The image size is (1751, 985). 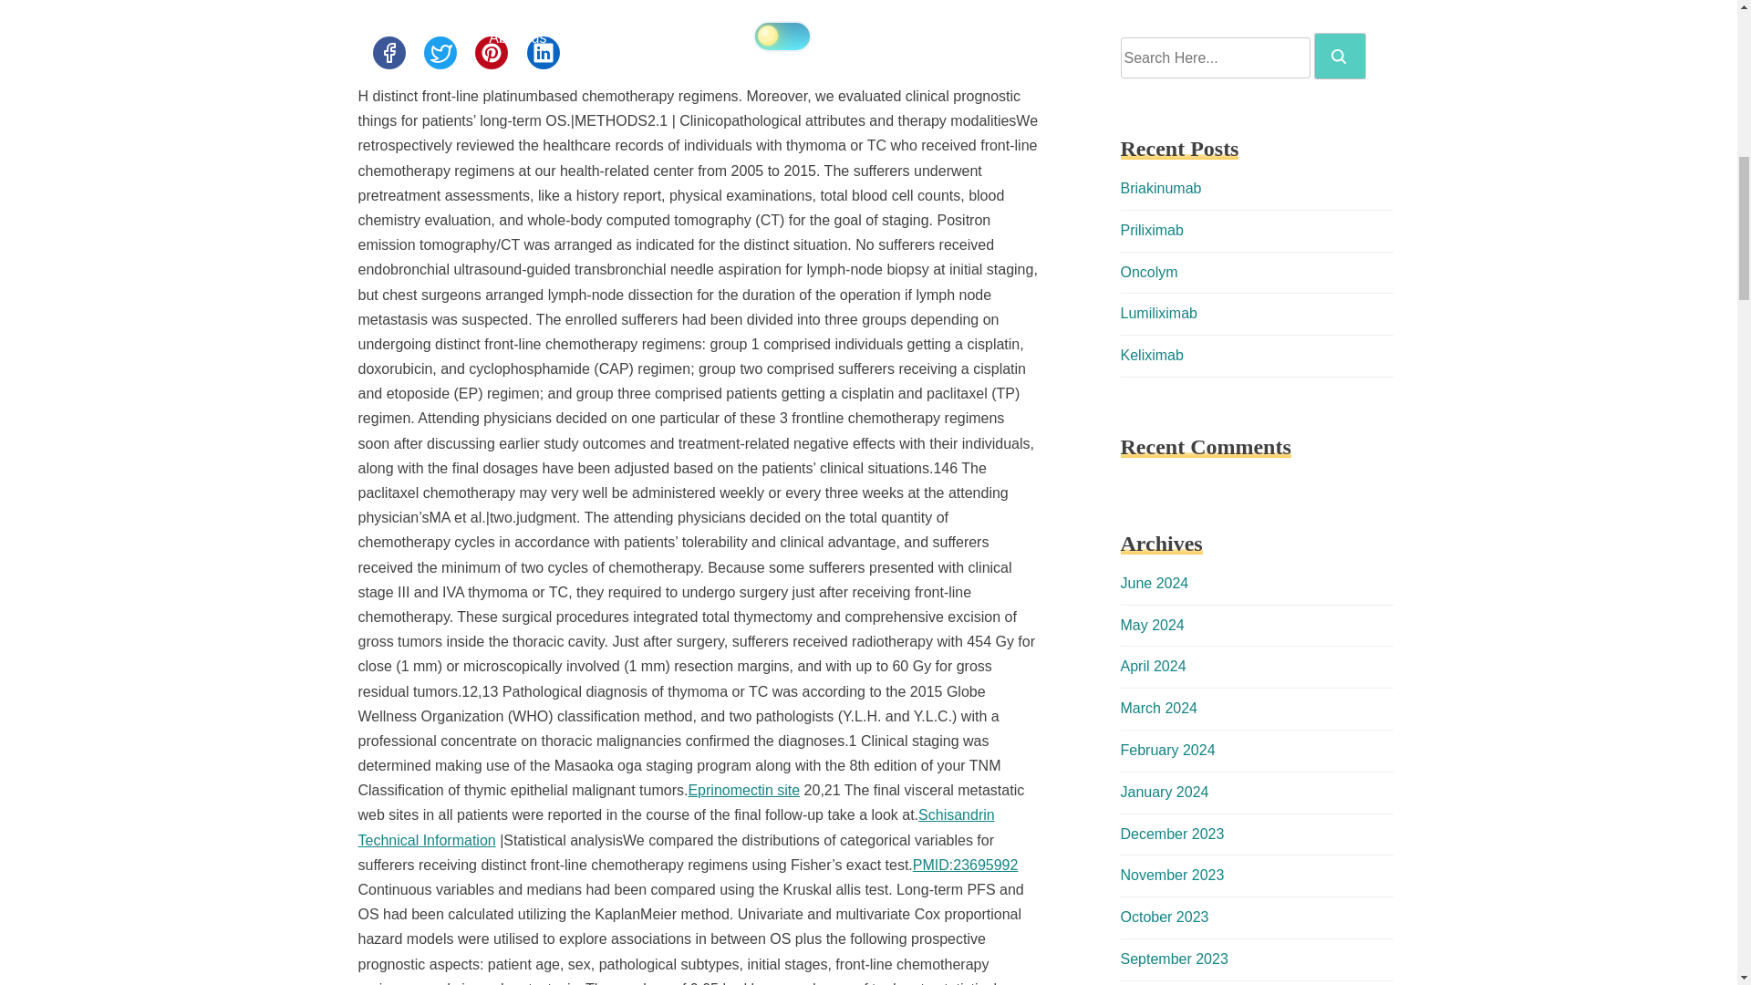 I want to click on Share this post on Pinterest, so click(x=491, y=52).